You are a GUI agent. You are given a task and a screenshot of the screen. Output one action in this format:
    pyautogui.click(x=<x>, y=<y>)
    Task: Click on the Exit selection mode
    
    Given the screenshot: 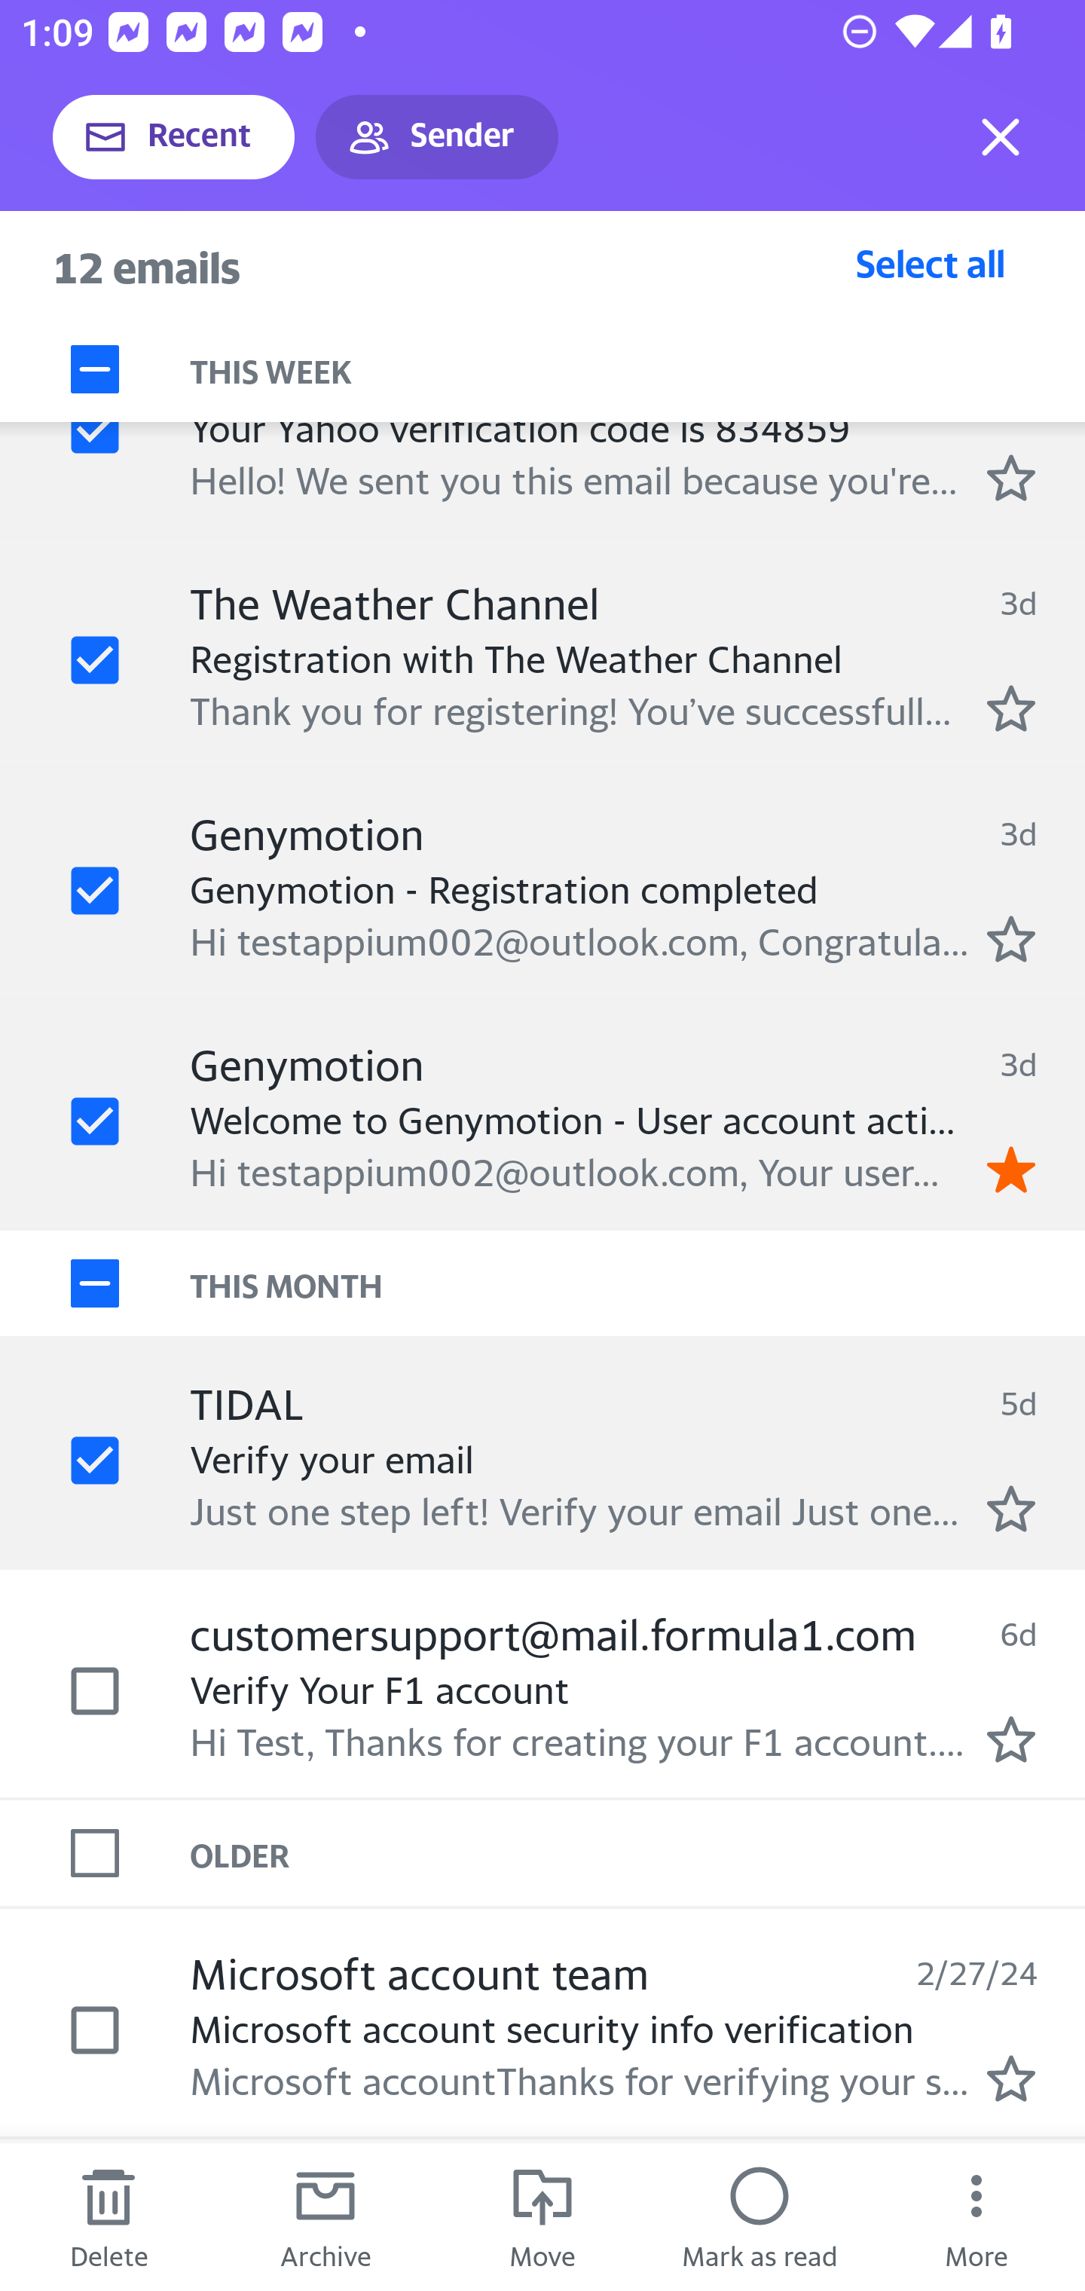 What is the action you would take?
    pyautogui.click(x=1001, y=137)
    